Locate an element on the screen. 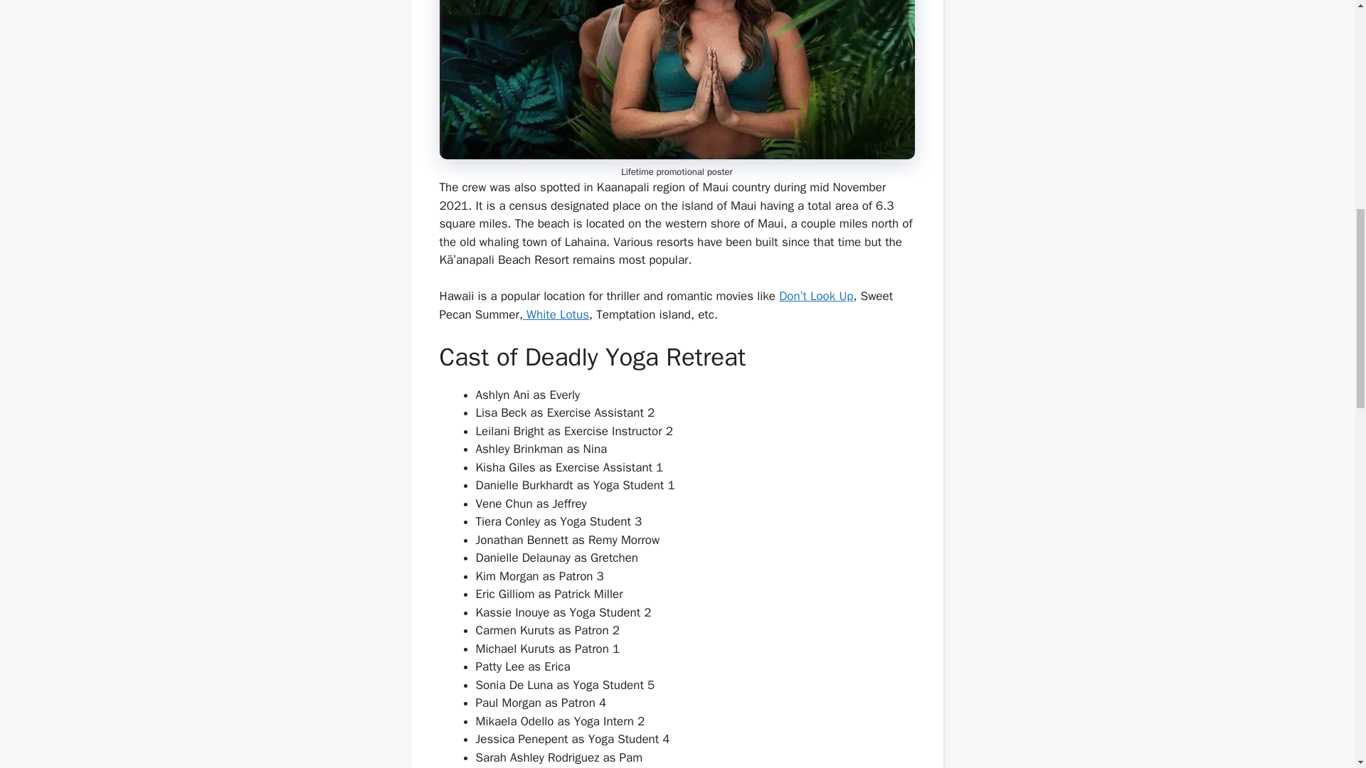 This screenshot has height=768, width=1366. White Lotus is located at coordinates (556, 314).